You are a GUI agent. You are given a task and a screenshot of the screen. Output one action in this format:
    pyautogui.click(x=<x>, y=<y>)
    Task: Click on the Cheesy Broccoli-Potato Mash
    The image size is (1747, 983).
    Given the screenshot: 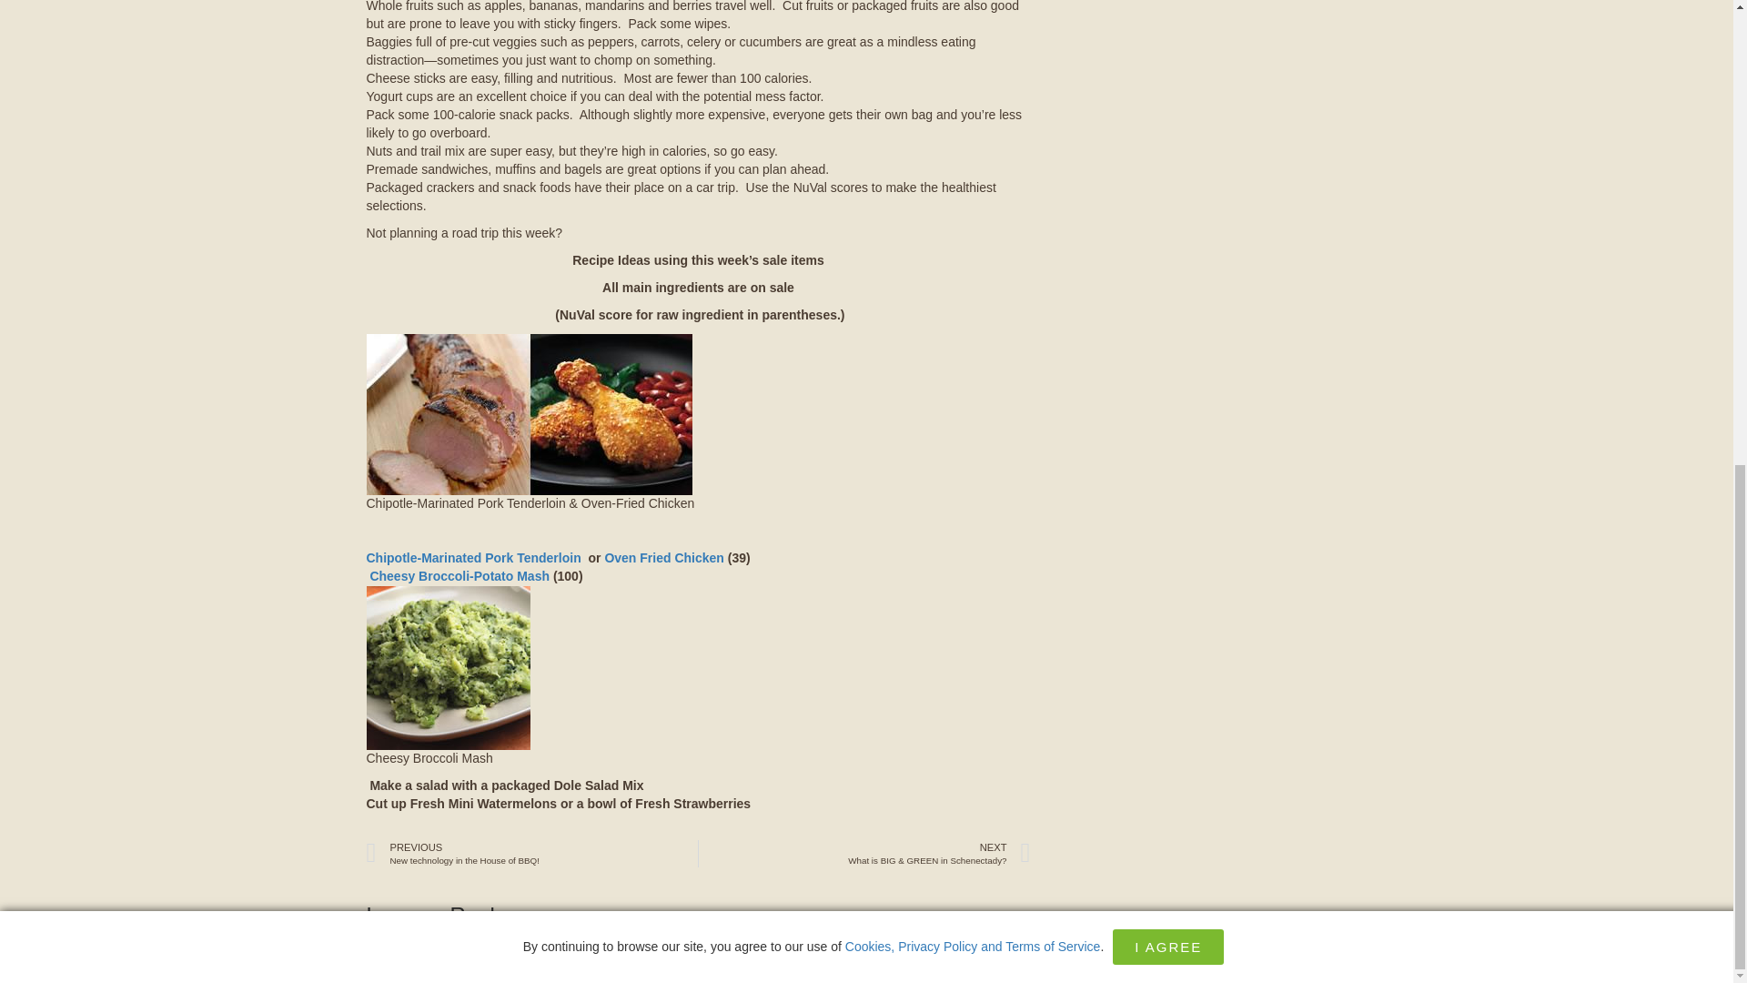 What is the action you would take?
    pyautogui.click(x=459, y=576)
    